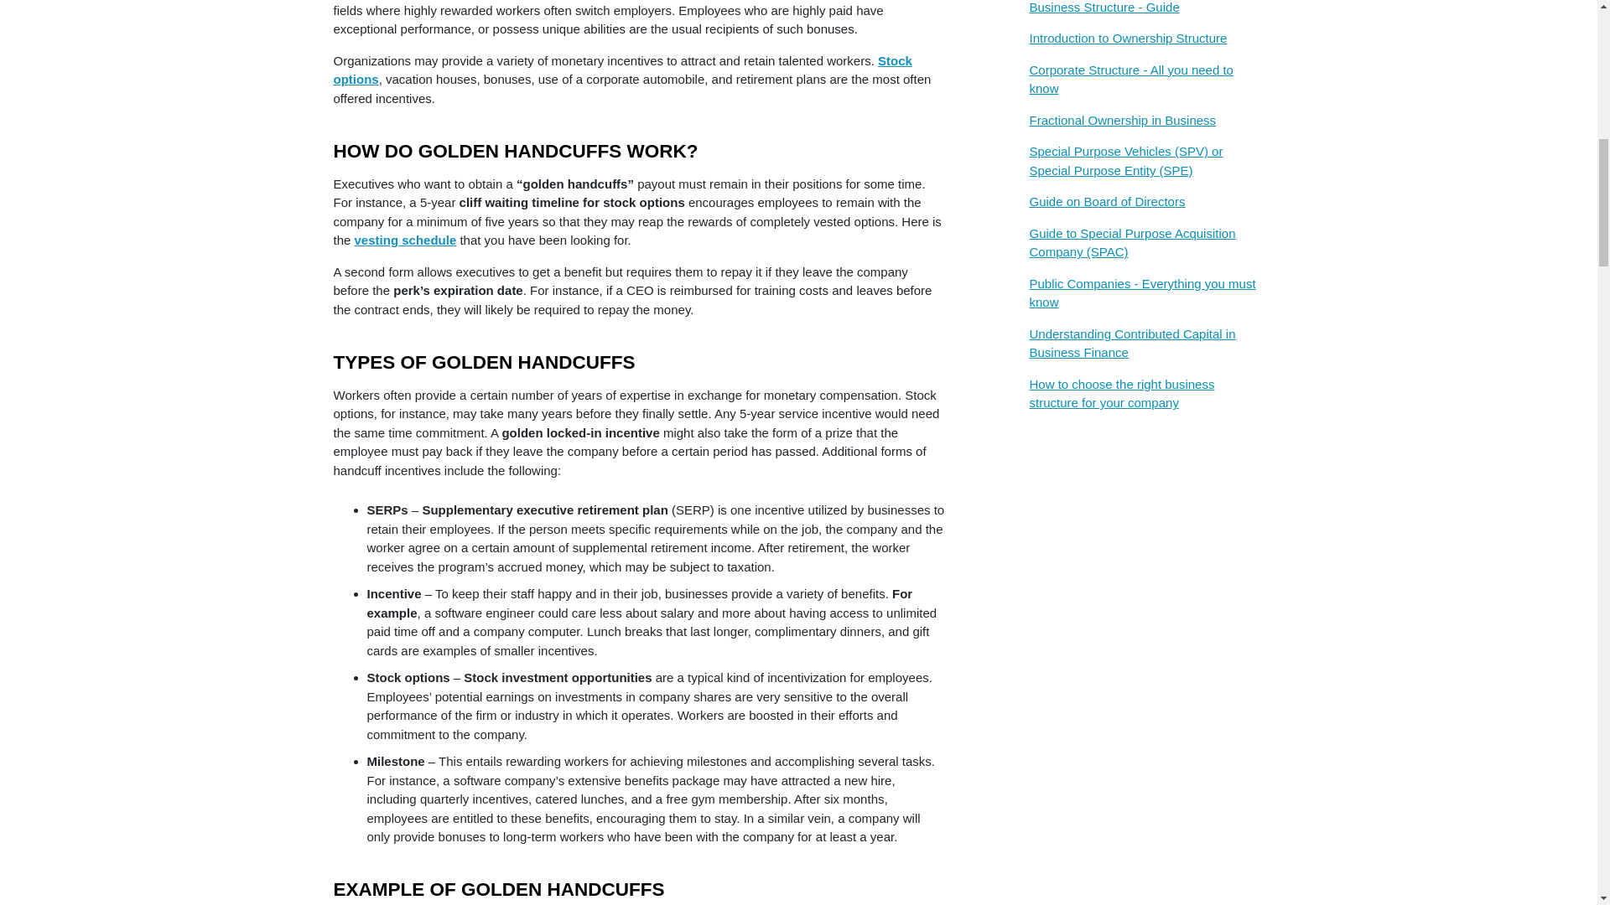 The height and width of the screenshot is (905, 1610). Describe the element at coordinates (406, 240) in the screenshot. I see `vesting schedule` at that location.